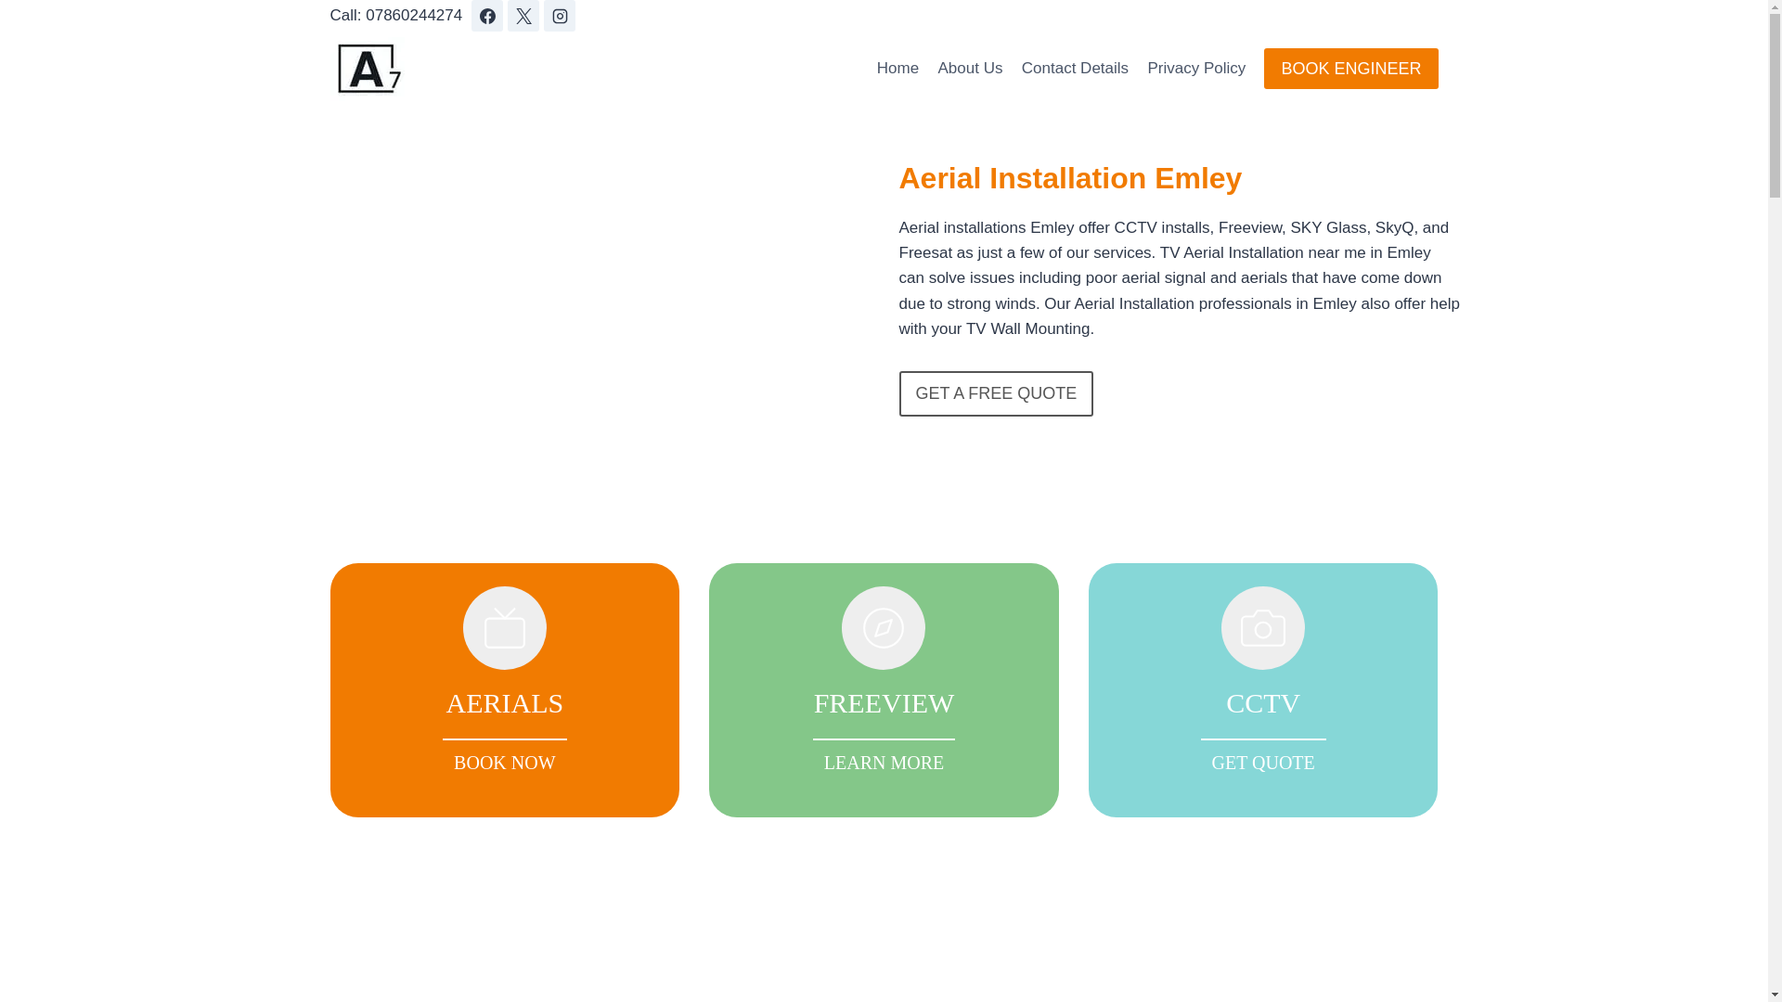  I want to click on Home, so click(588, 245).